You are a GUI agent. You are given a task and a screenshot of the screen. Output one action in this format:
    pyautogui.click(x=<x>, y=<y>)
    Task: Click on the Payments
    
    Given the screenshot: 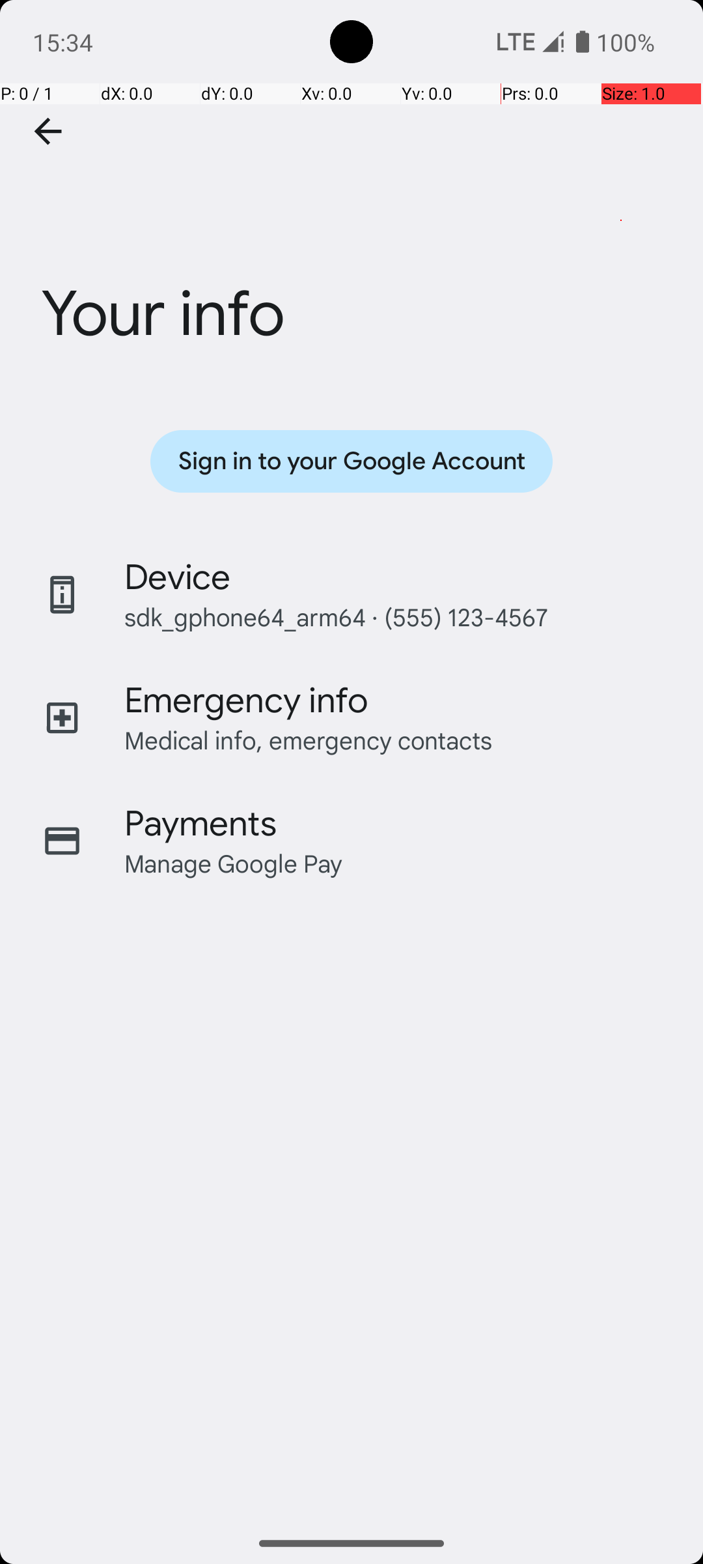 What is the action you would take?
    pyautogui.click(x=200, y=824)
    